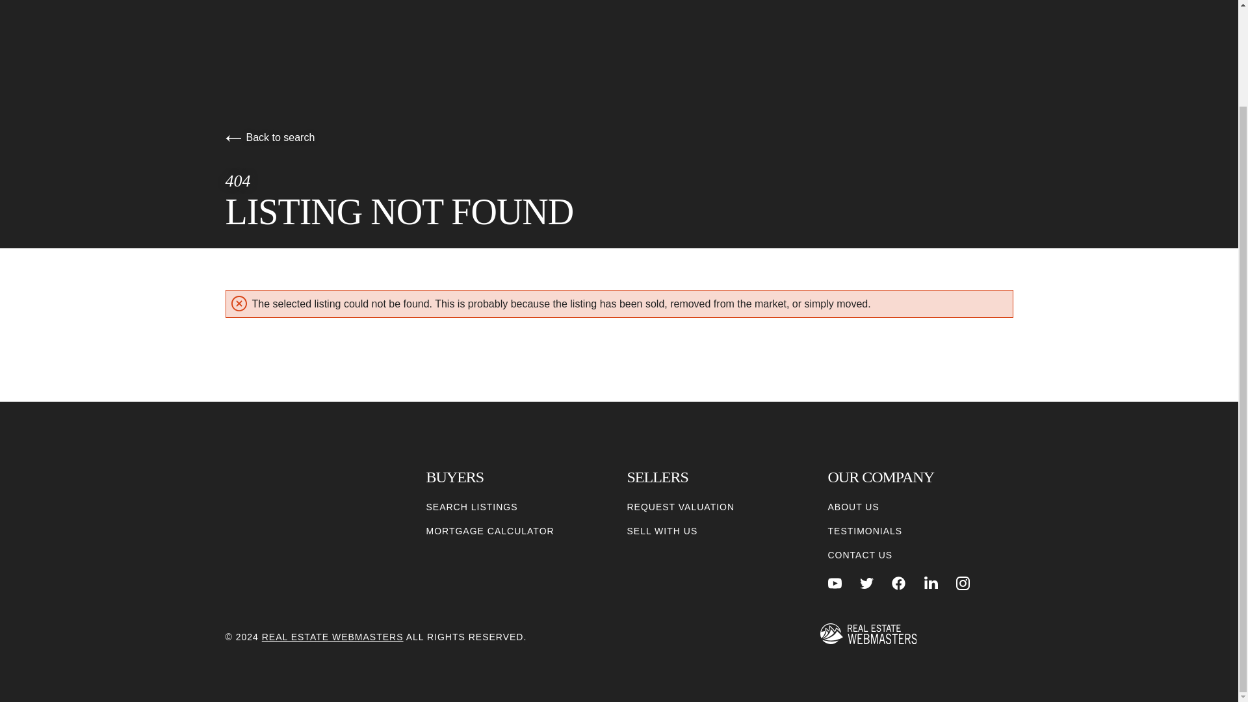 The width and height of the screenshot is (1248, 702). Describe the element at coordinates (866, 583) in the screenshot. I see `TWITTER` at that location.